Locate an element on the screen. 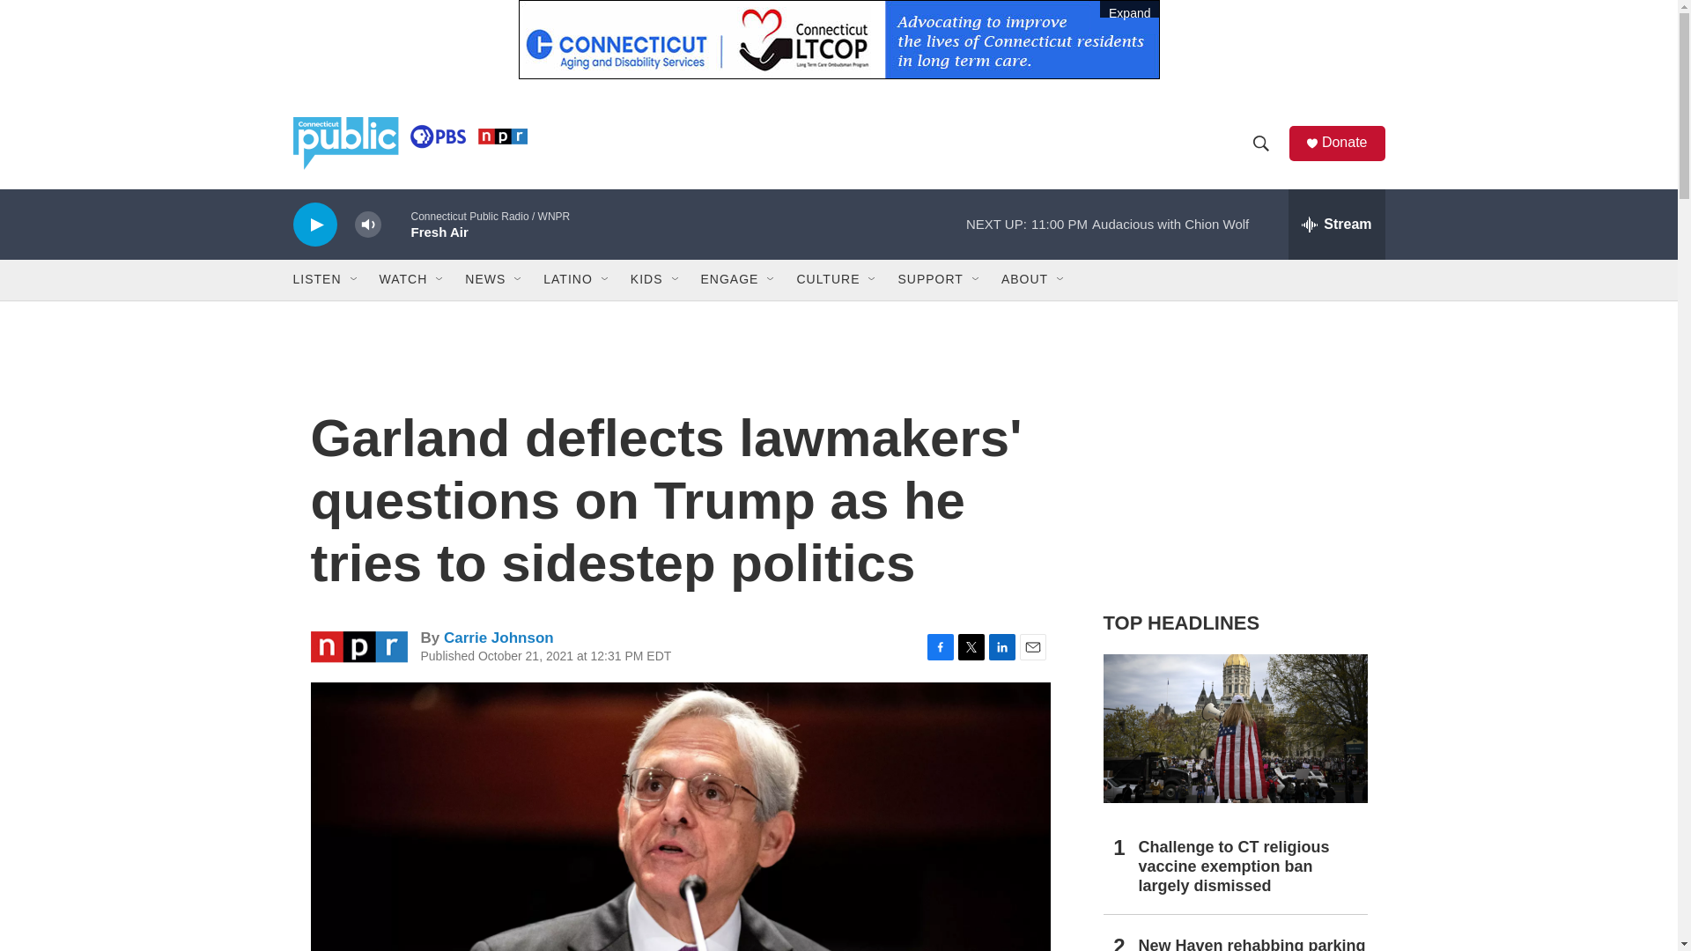 This screenshot has width=1691, height=951. 3rd party ad content is located at coordinates (1234, 465).